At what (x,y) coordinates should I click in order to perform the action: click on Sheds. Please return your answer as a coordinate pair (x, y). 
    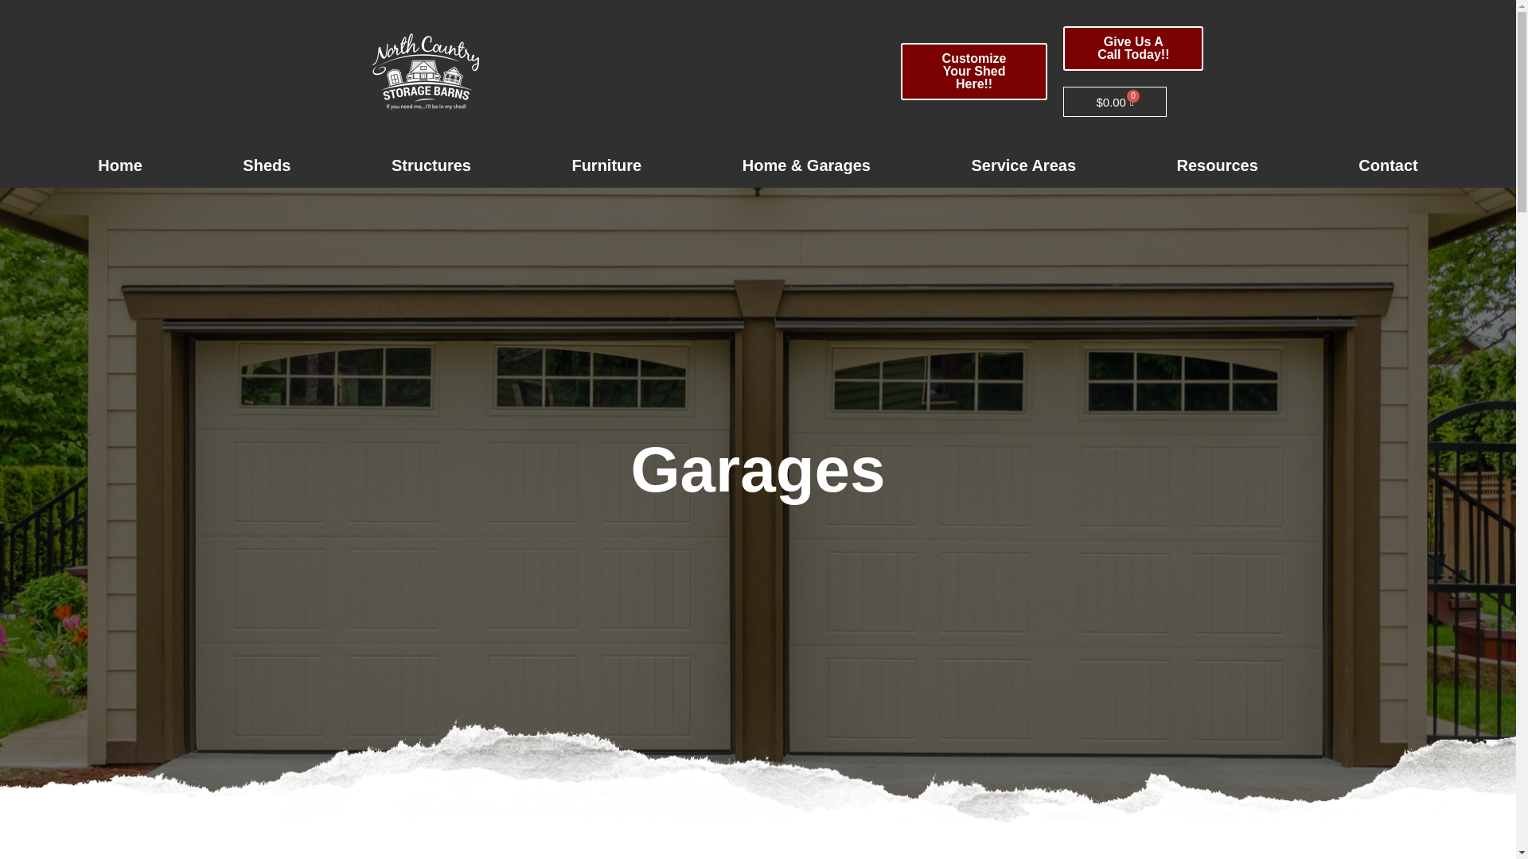
    Looking at the image, I should click on (266, 165).